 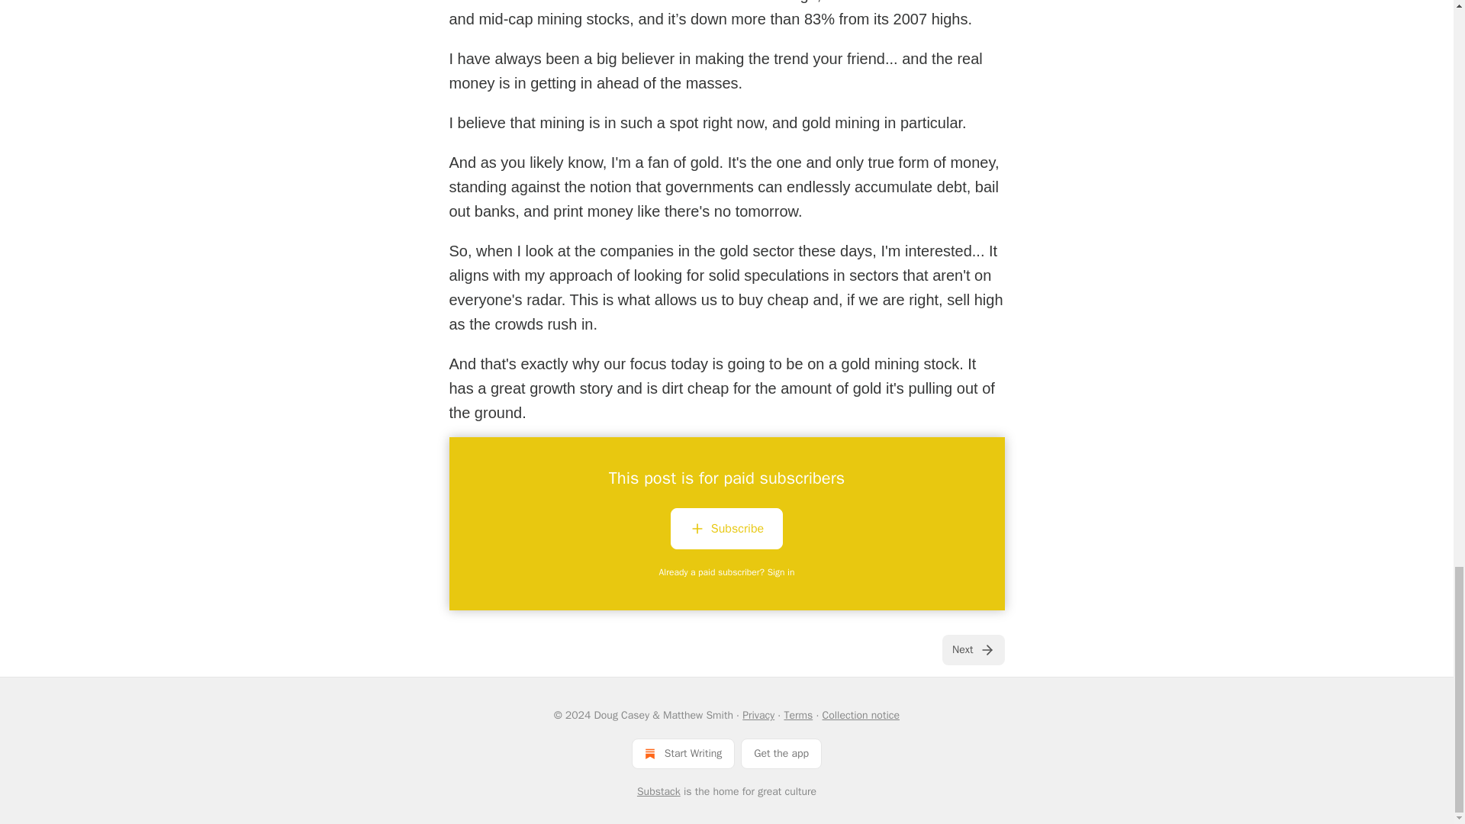 What do you see at coordinates (726, 529) in the screenshot?
I see `Subscribe` at bounding box center [726, 529].